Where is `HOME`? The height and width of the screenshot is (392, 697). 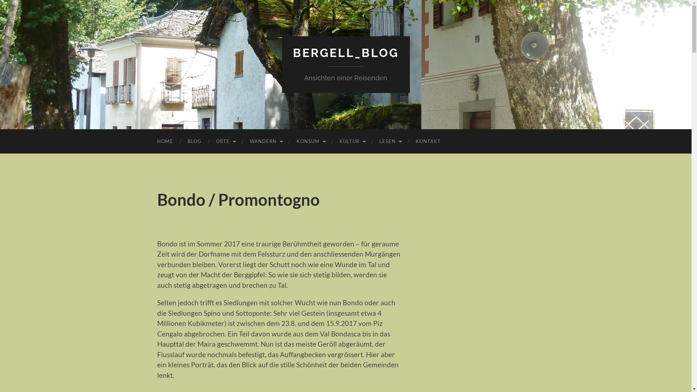 HOME is located at coordinates (165, 142).